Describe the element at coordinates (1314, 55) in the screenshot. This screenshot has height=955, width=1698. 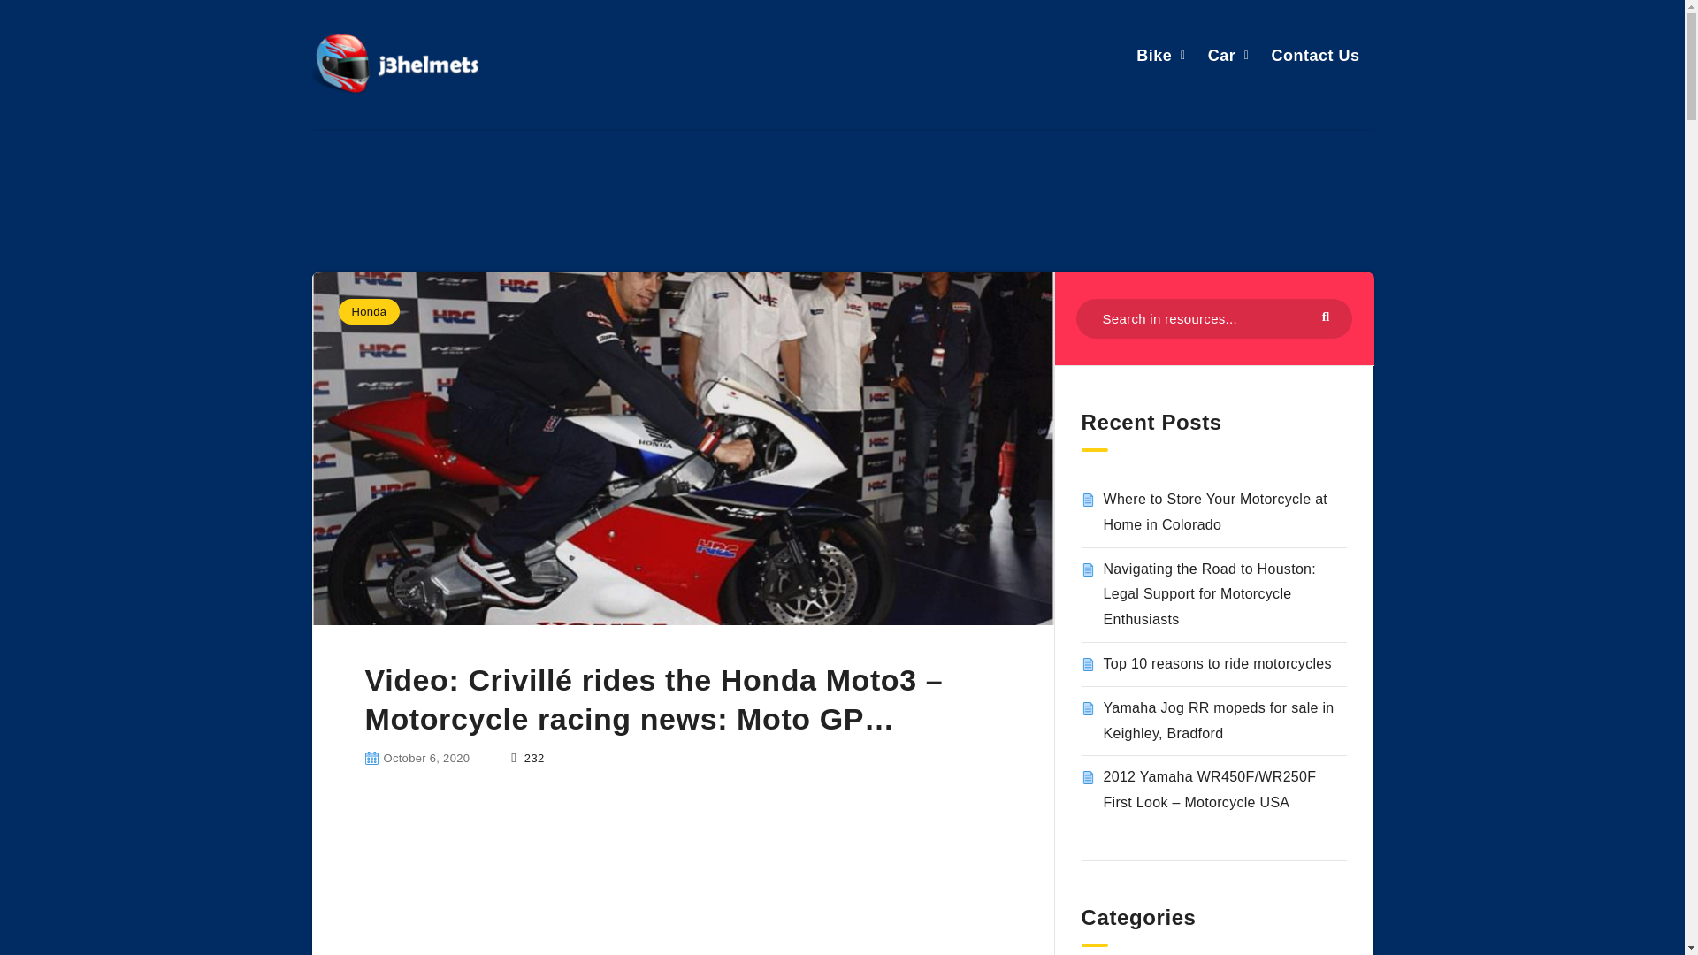
I see `Contact Us` at that location.